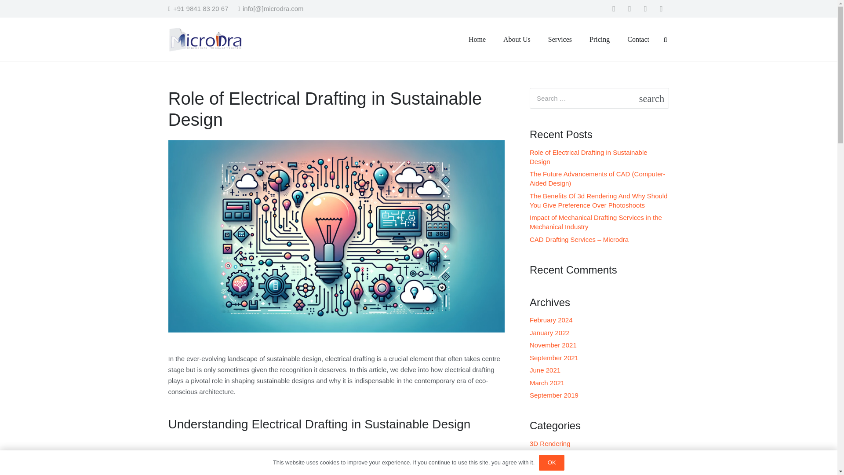 The width and height of the screenshot is (844, 475). Describe the element at coordinates (553, 345) in the screenshot. I see `November 2021` at that location.